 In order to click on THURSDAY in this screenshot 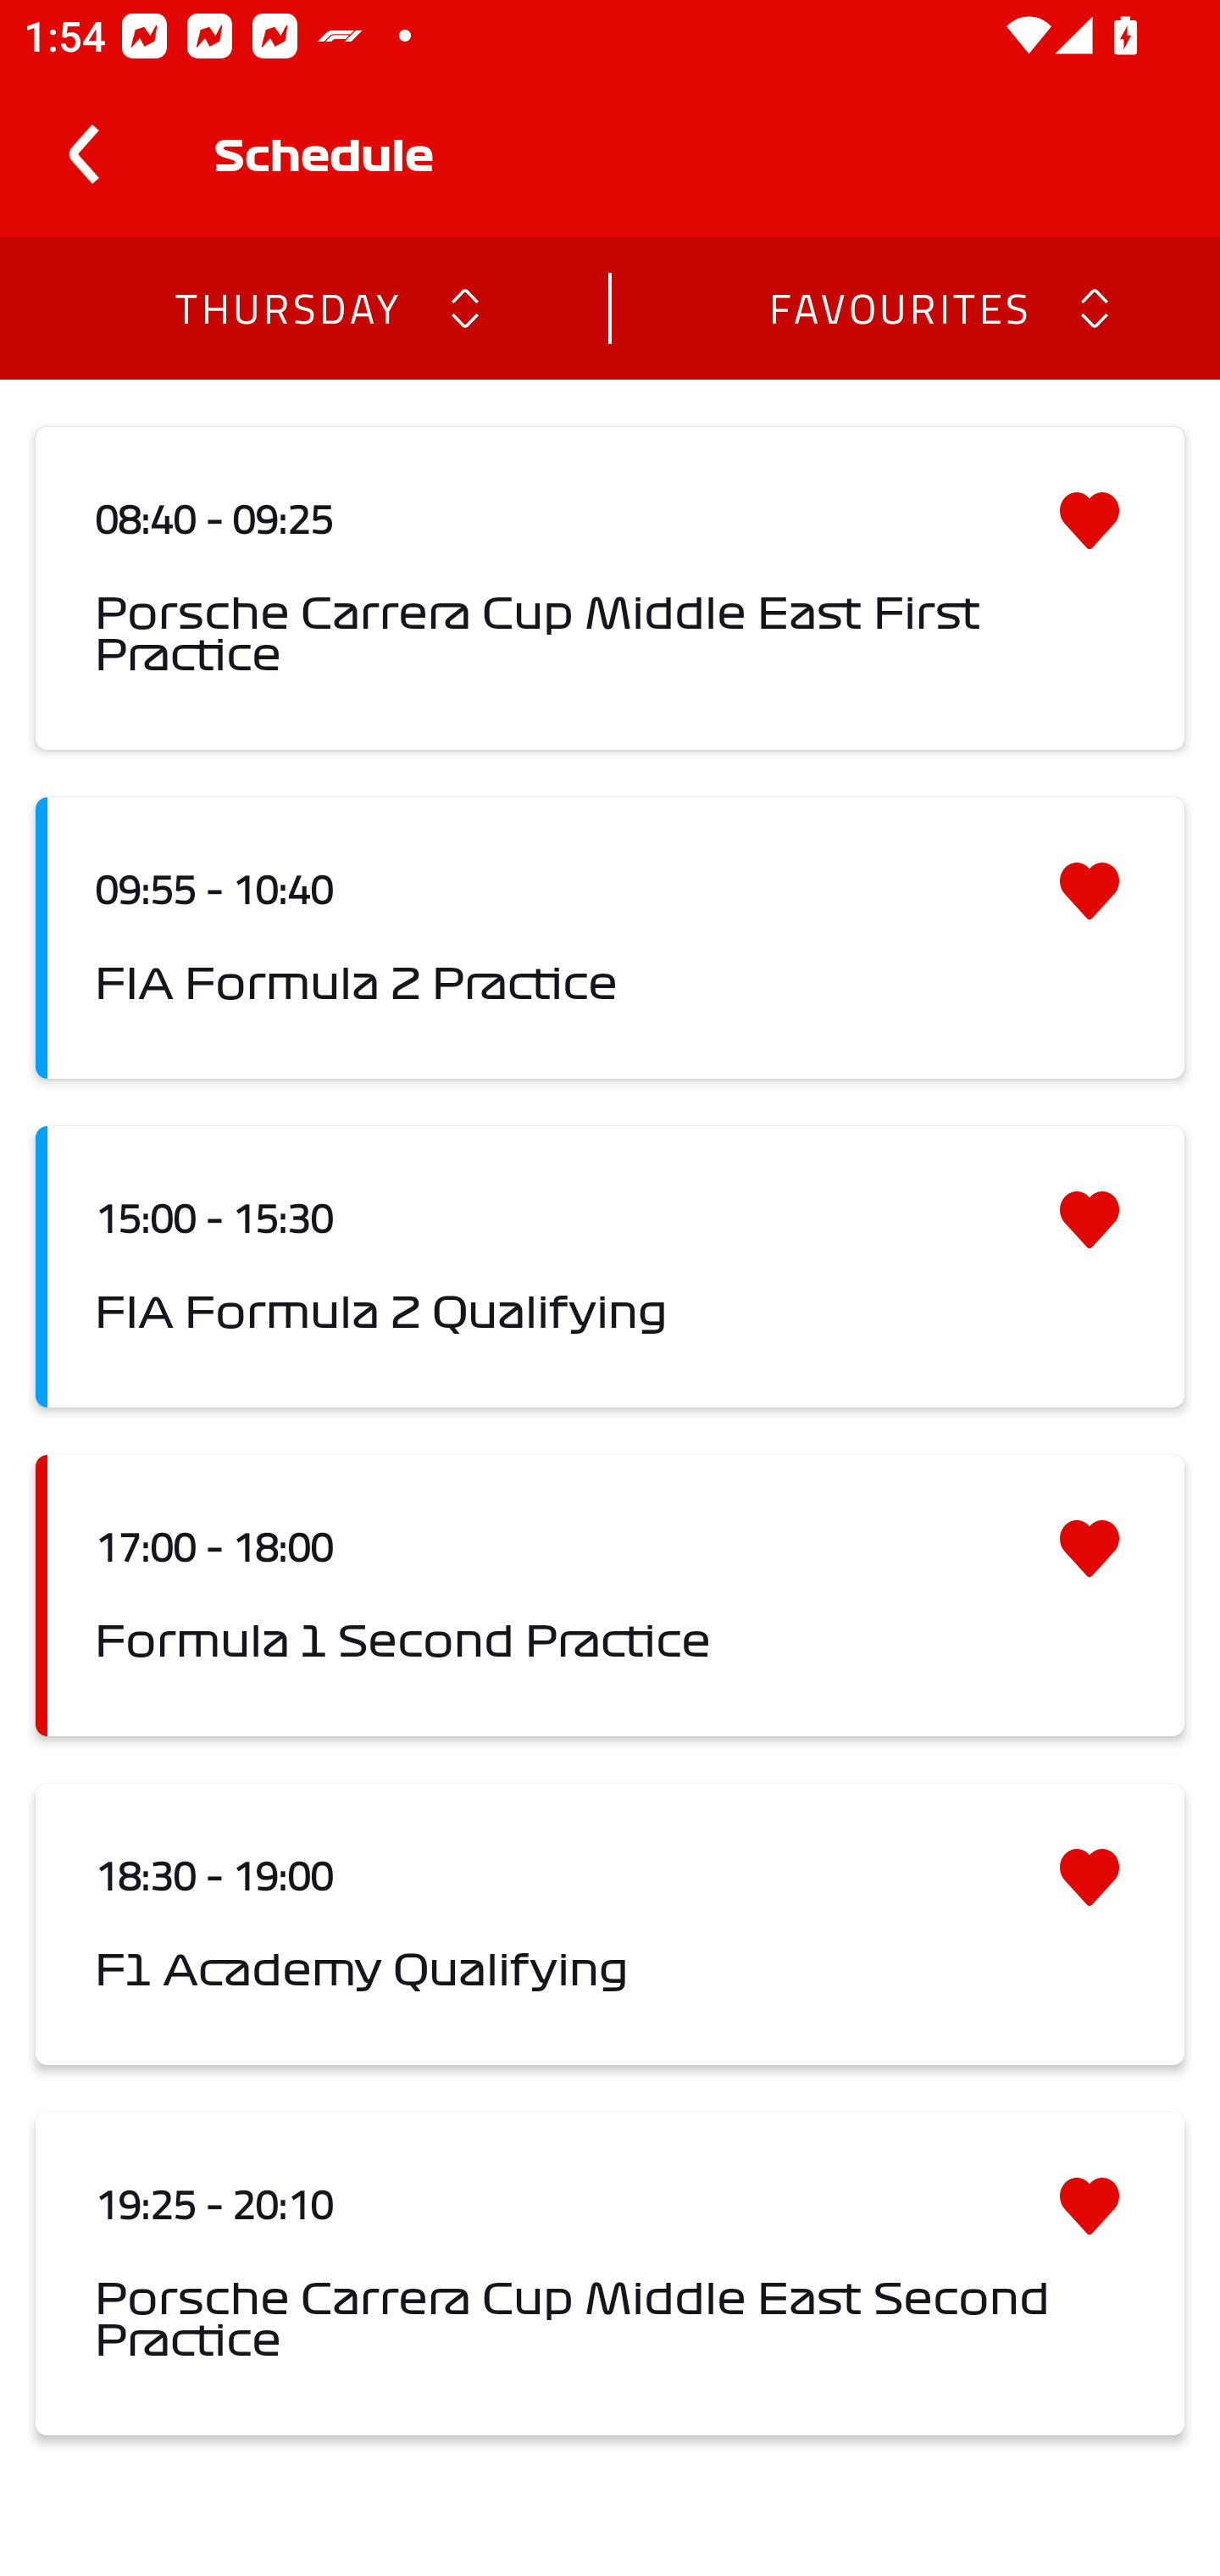, I will do `click(286, 307)`.